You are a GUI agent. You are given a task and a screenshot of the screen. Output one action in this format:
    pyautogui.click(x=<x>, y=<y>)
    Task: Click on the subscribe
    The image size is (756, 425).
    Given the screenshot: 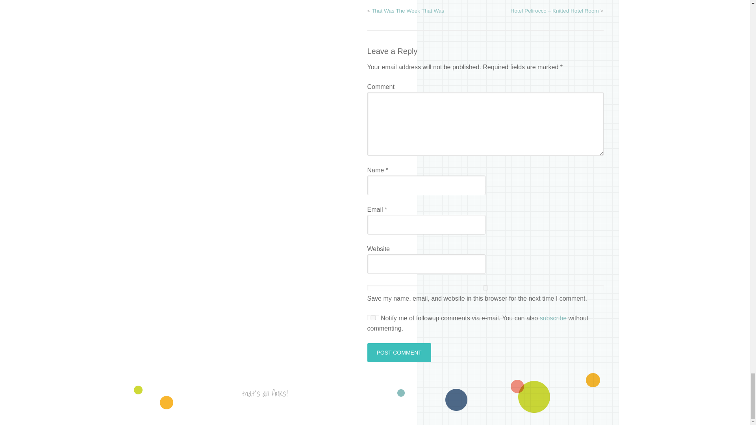 What is the action you would take?
    pyautogui.click(x=553, y=318)
    